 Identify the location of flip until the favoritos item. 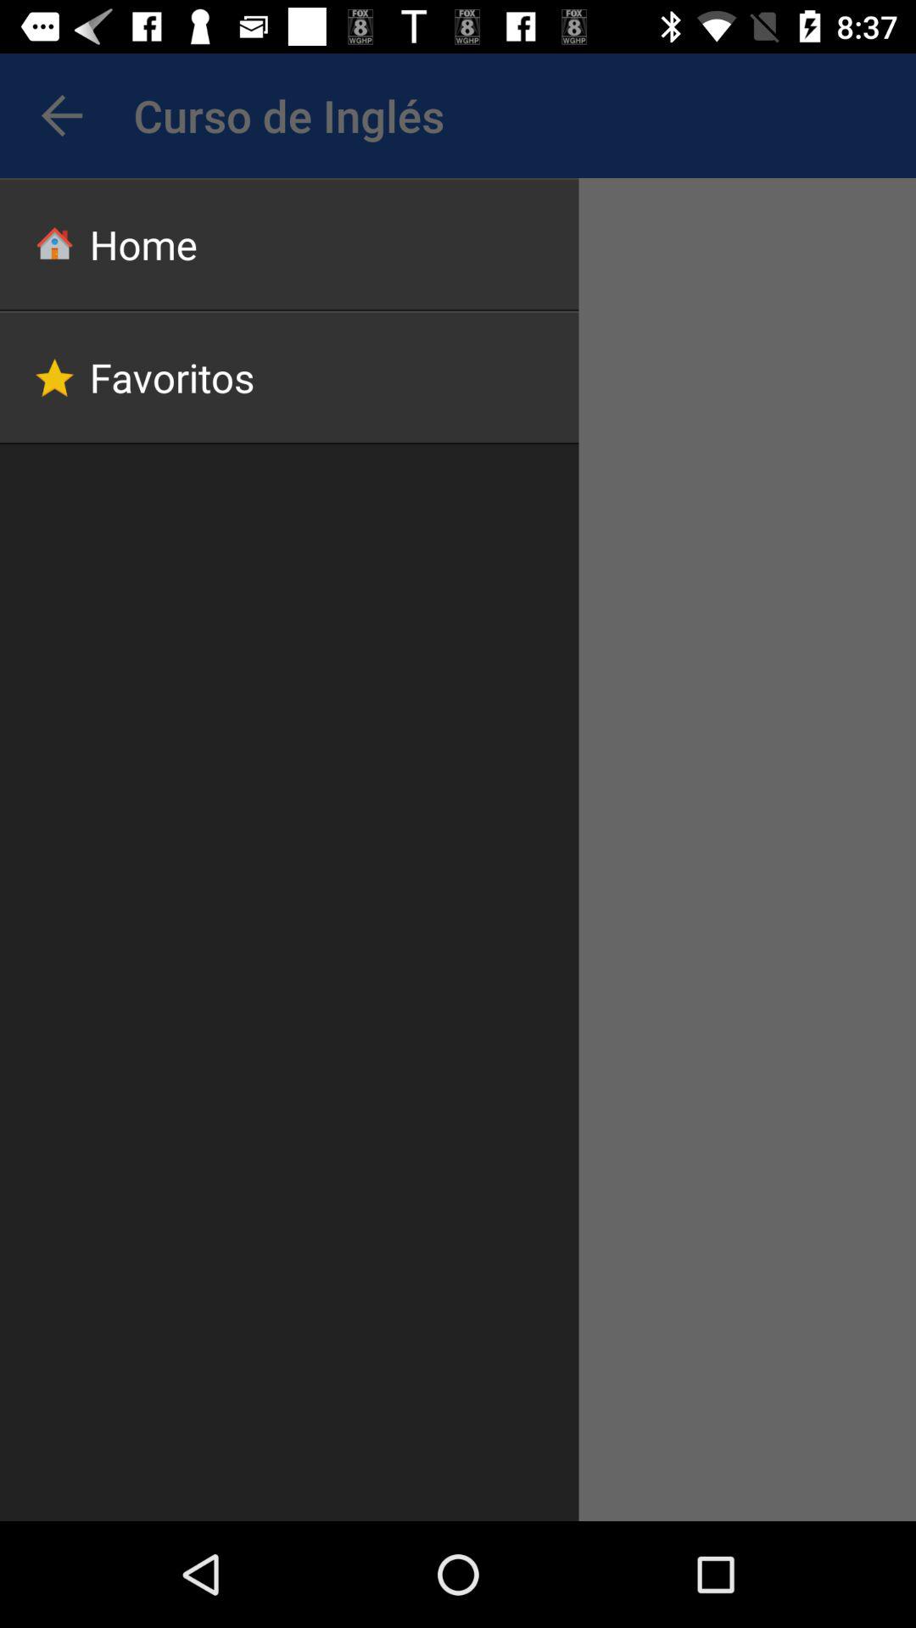
(289, 377).